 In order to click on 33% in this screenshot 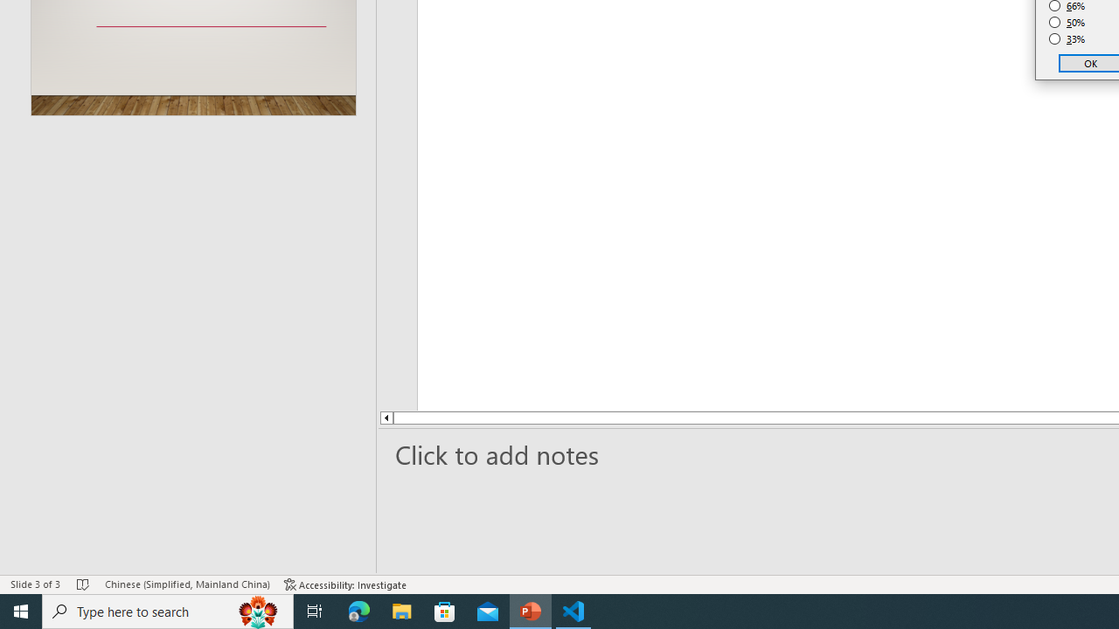, I will do `click(1067, 38)`.